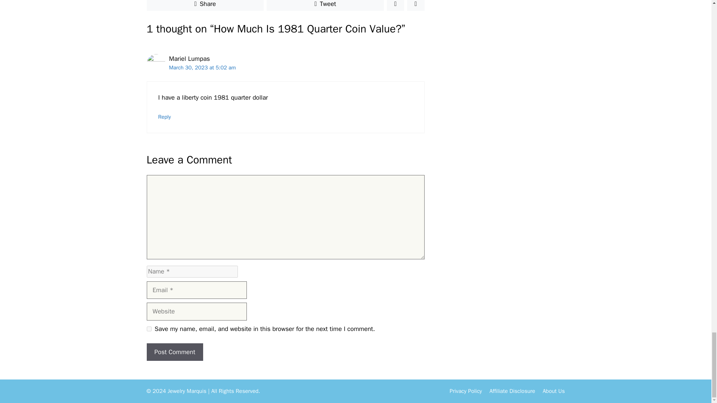 This screenshot has width=717, height=403. Describe the element at coordinates (325, 5) in the screenshot. I see `Tweet` at that location.